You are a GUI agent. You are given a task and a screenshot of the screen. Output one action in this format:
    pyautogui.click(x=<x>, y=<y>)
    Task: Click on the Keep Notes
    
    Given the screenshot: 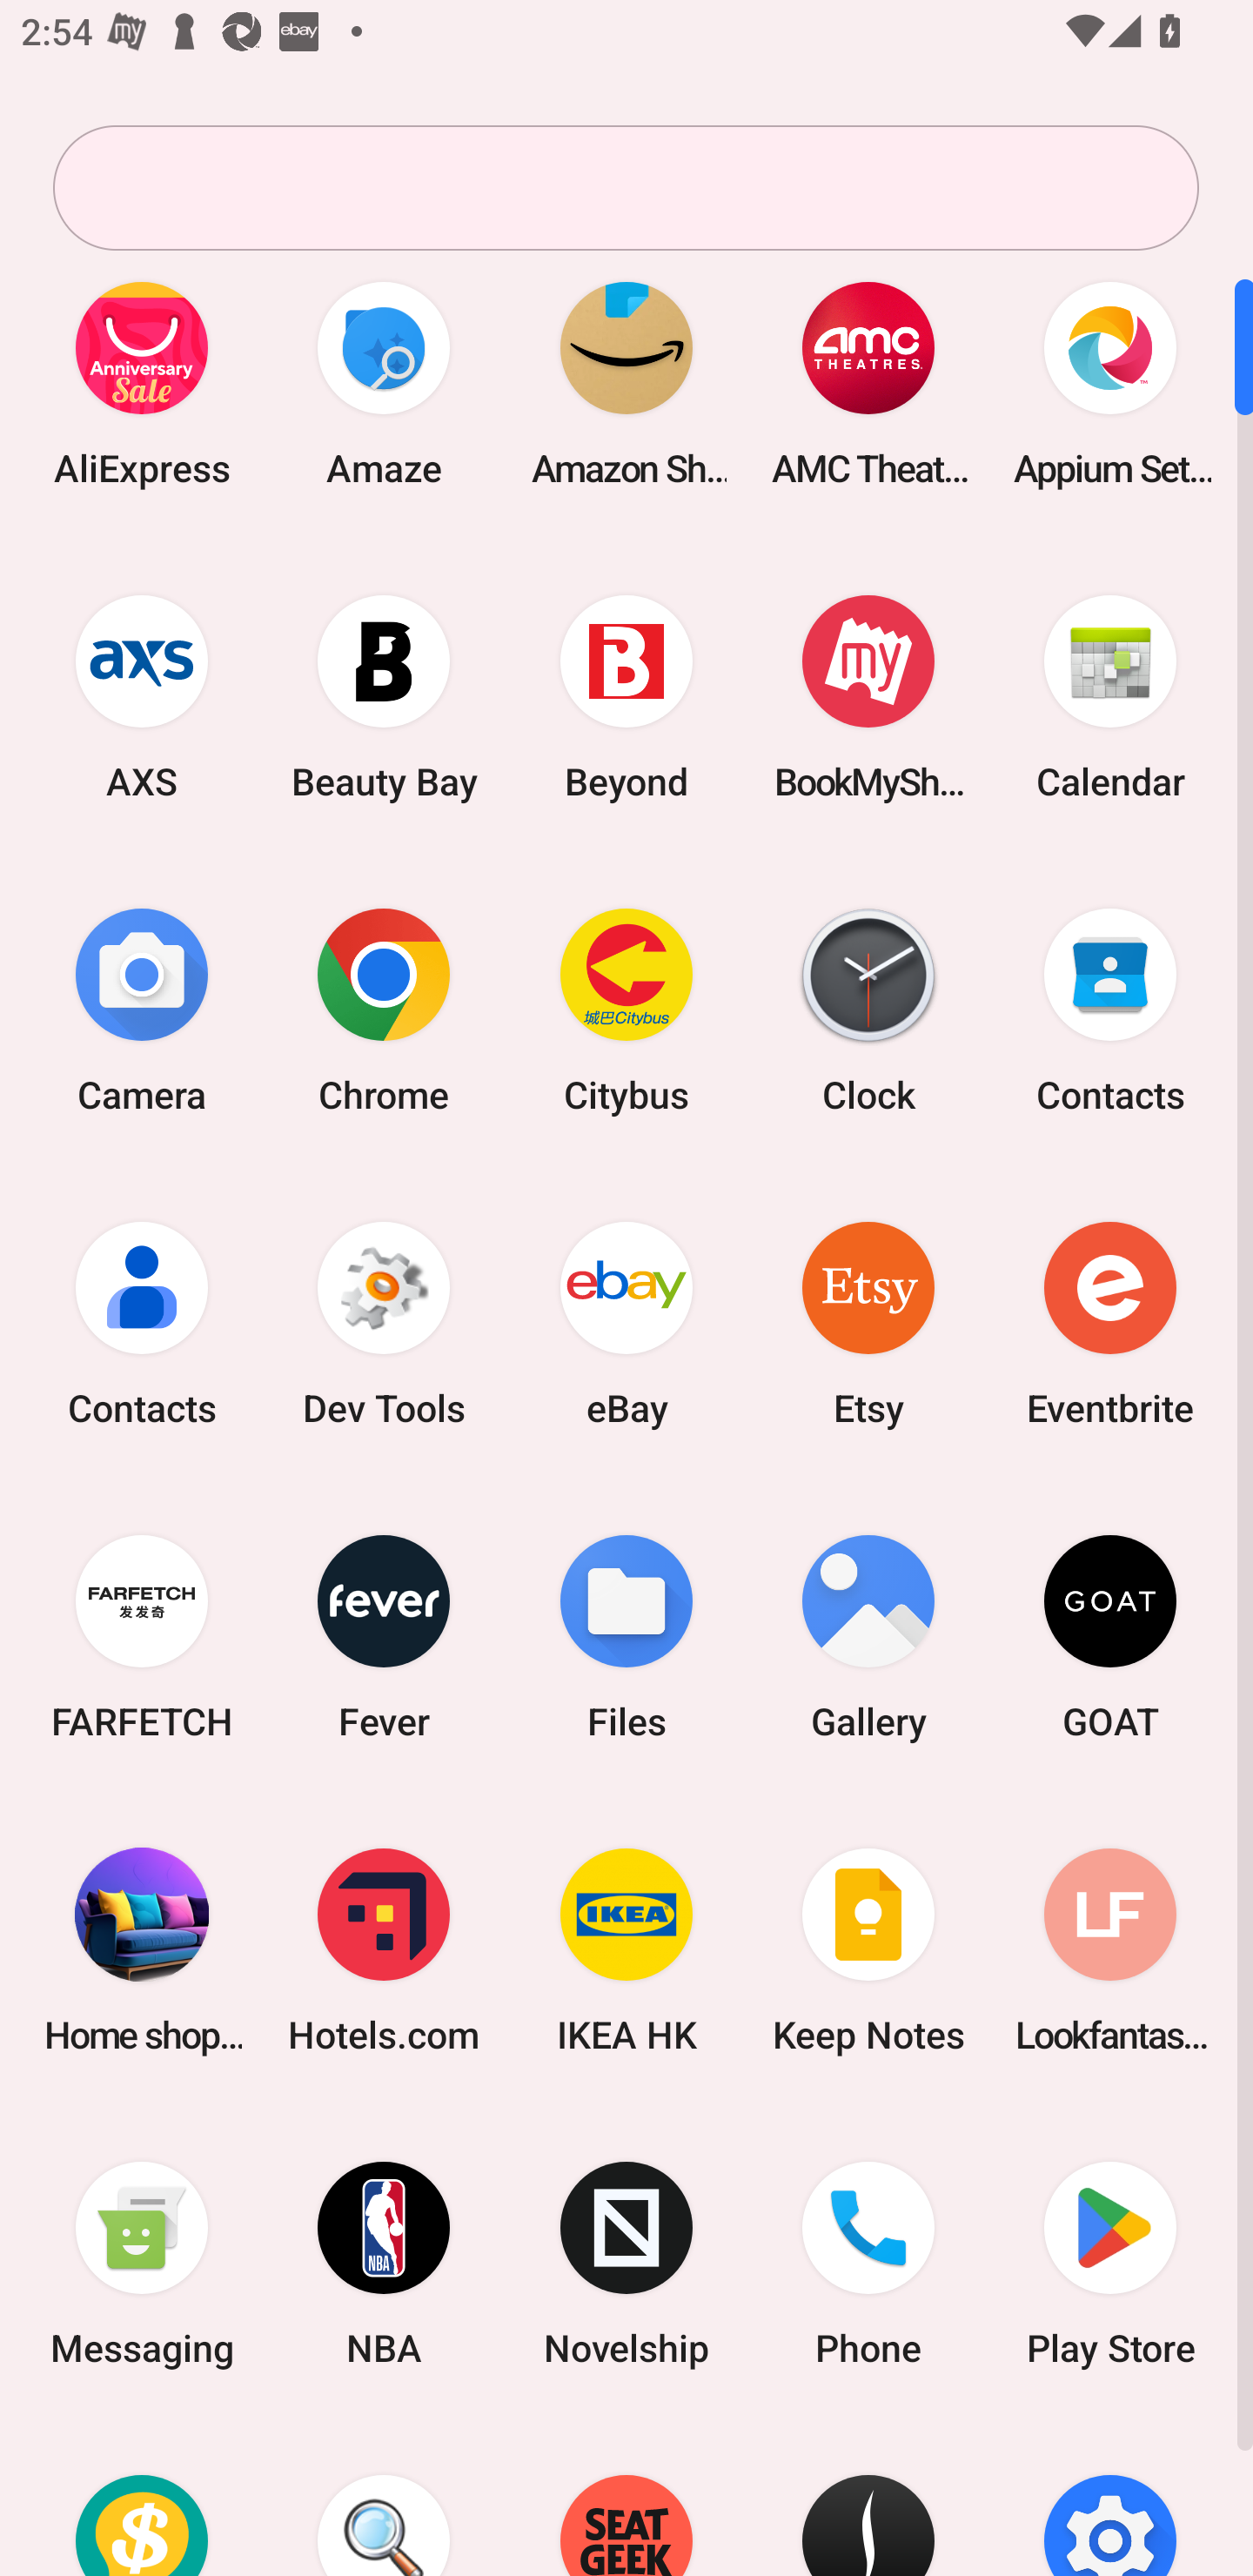 What is the action you would take?
    pyautogui.click(x=868, y=1949)
    